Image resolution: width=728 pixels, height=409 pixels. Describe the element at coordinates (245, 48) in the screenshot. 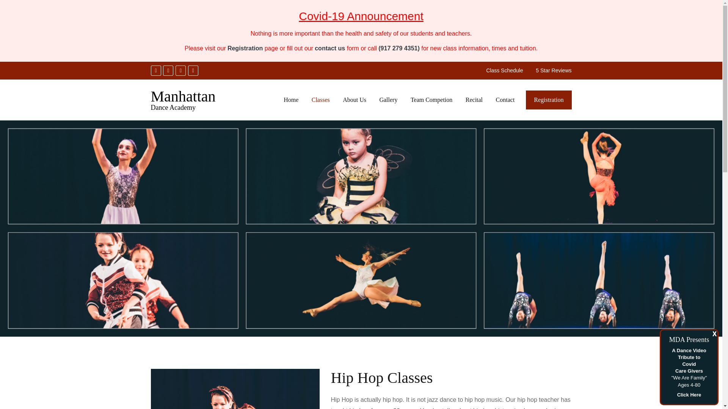

I see `Registration` at that location.